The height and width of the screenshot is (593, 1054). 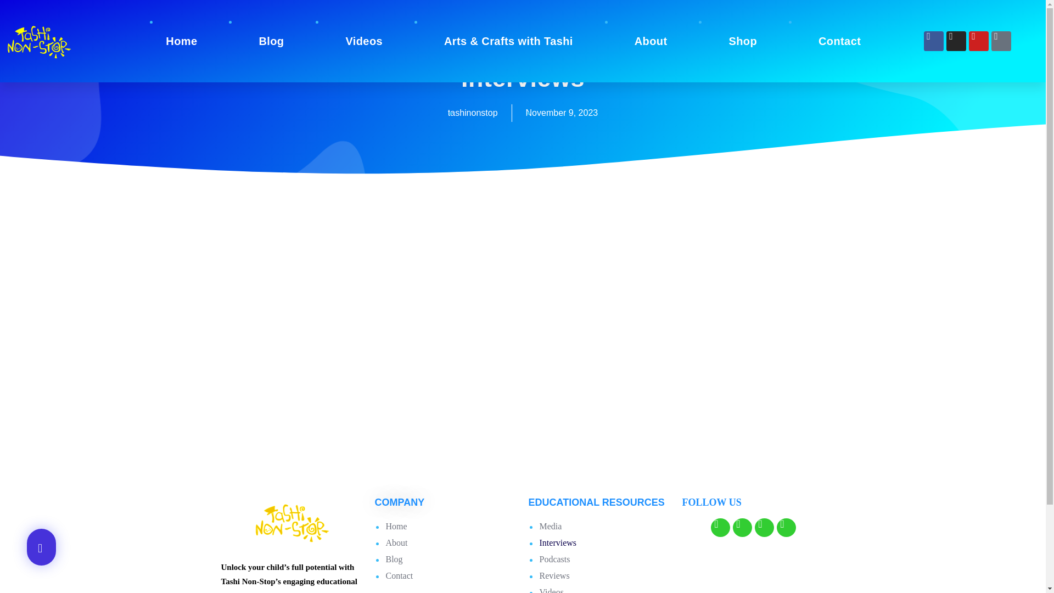 I want to click on November 9, 2023, so click(x=562, y=113).